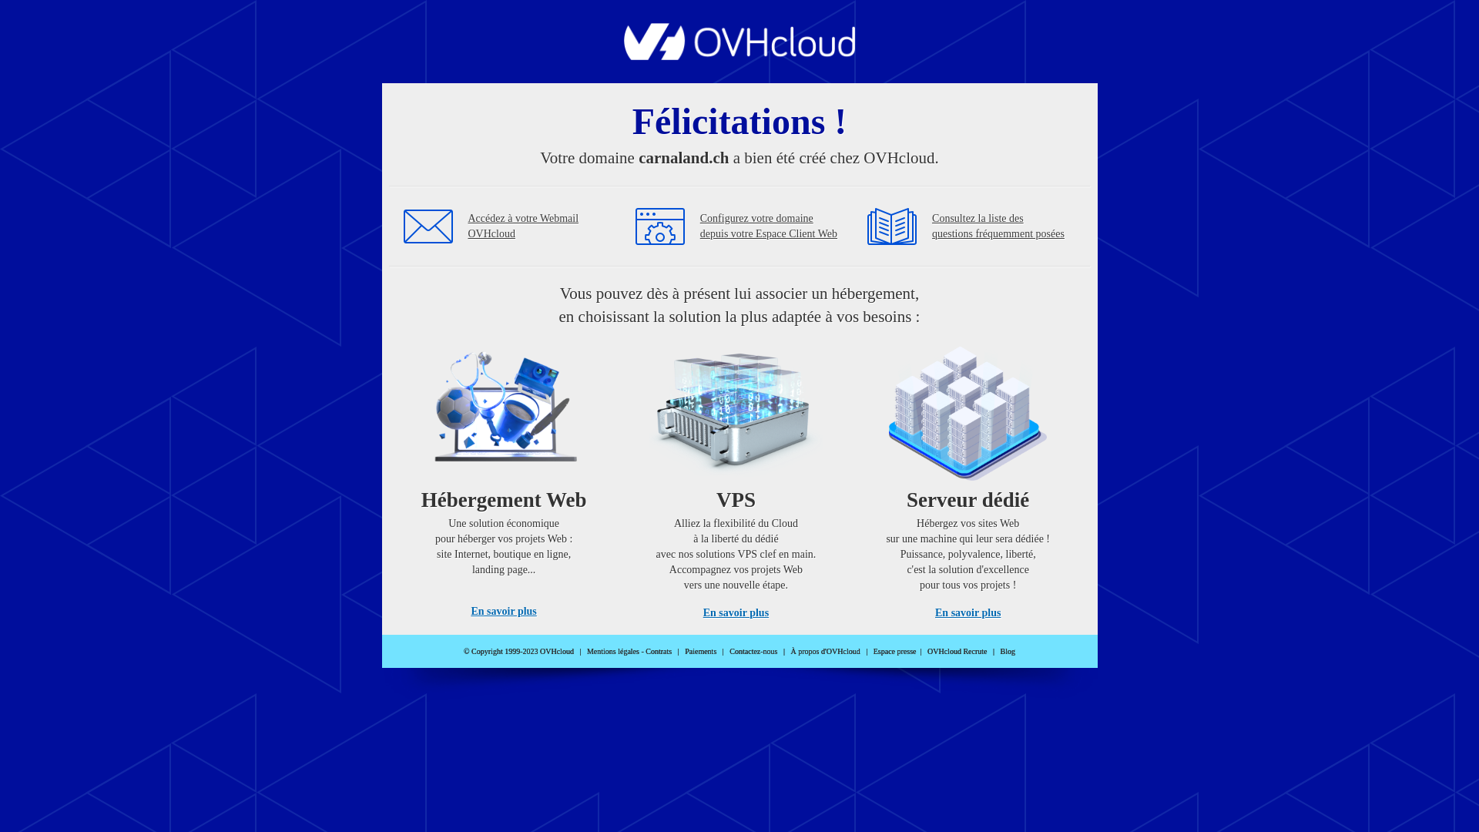 The image size is (1479, 832). What do you see at coordinates (736, 613) in the screenshot?
I see `En savoir plus` at bounding box center [736, 613].